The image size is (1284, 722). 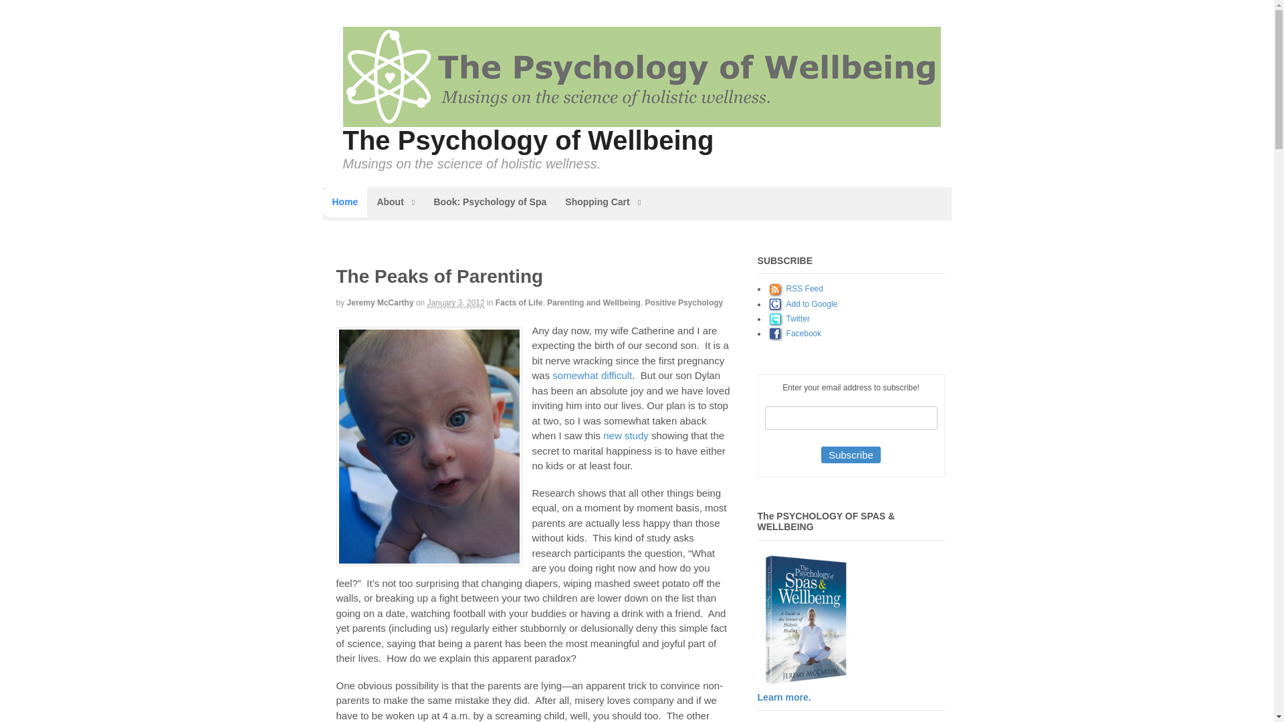 What do you see at coordinates (591, 375) in the screenshot?
I see `somewhat difficult` at bounding box center [591, 375].